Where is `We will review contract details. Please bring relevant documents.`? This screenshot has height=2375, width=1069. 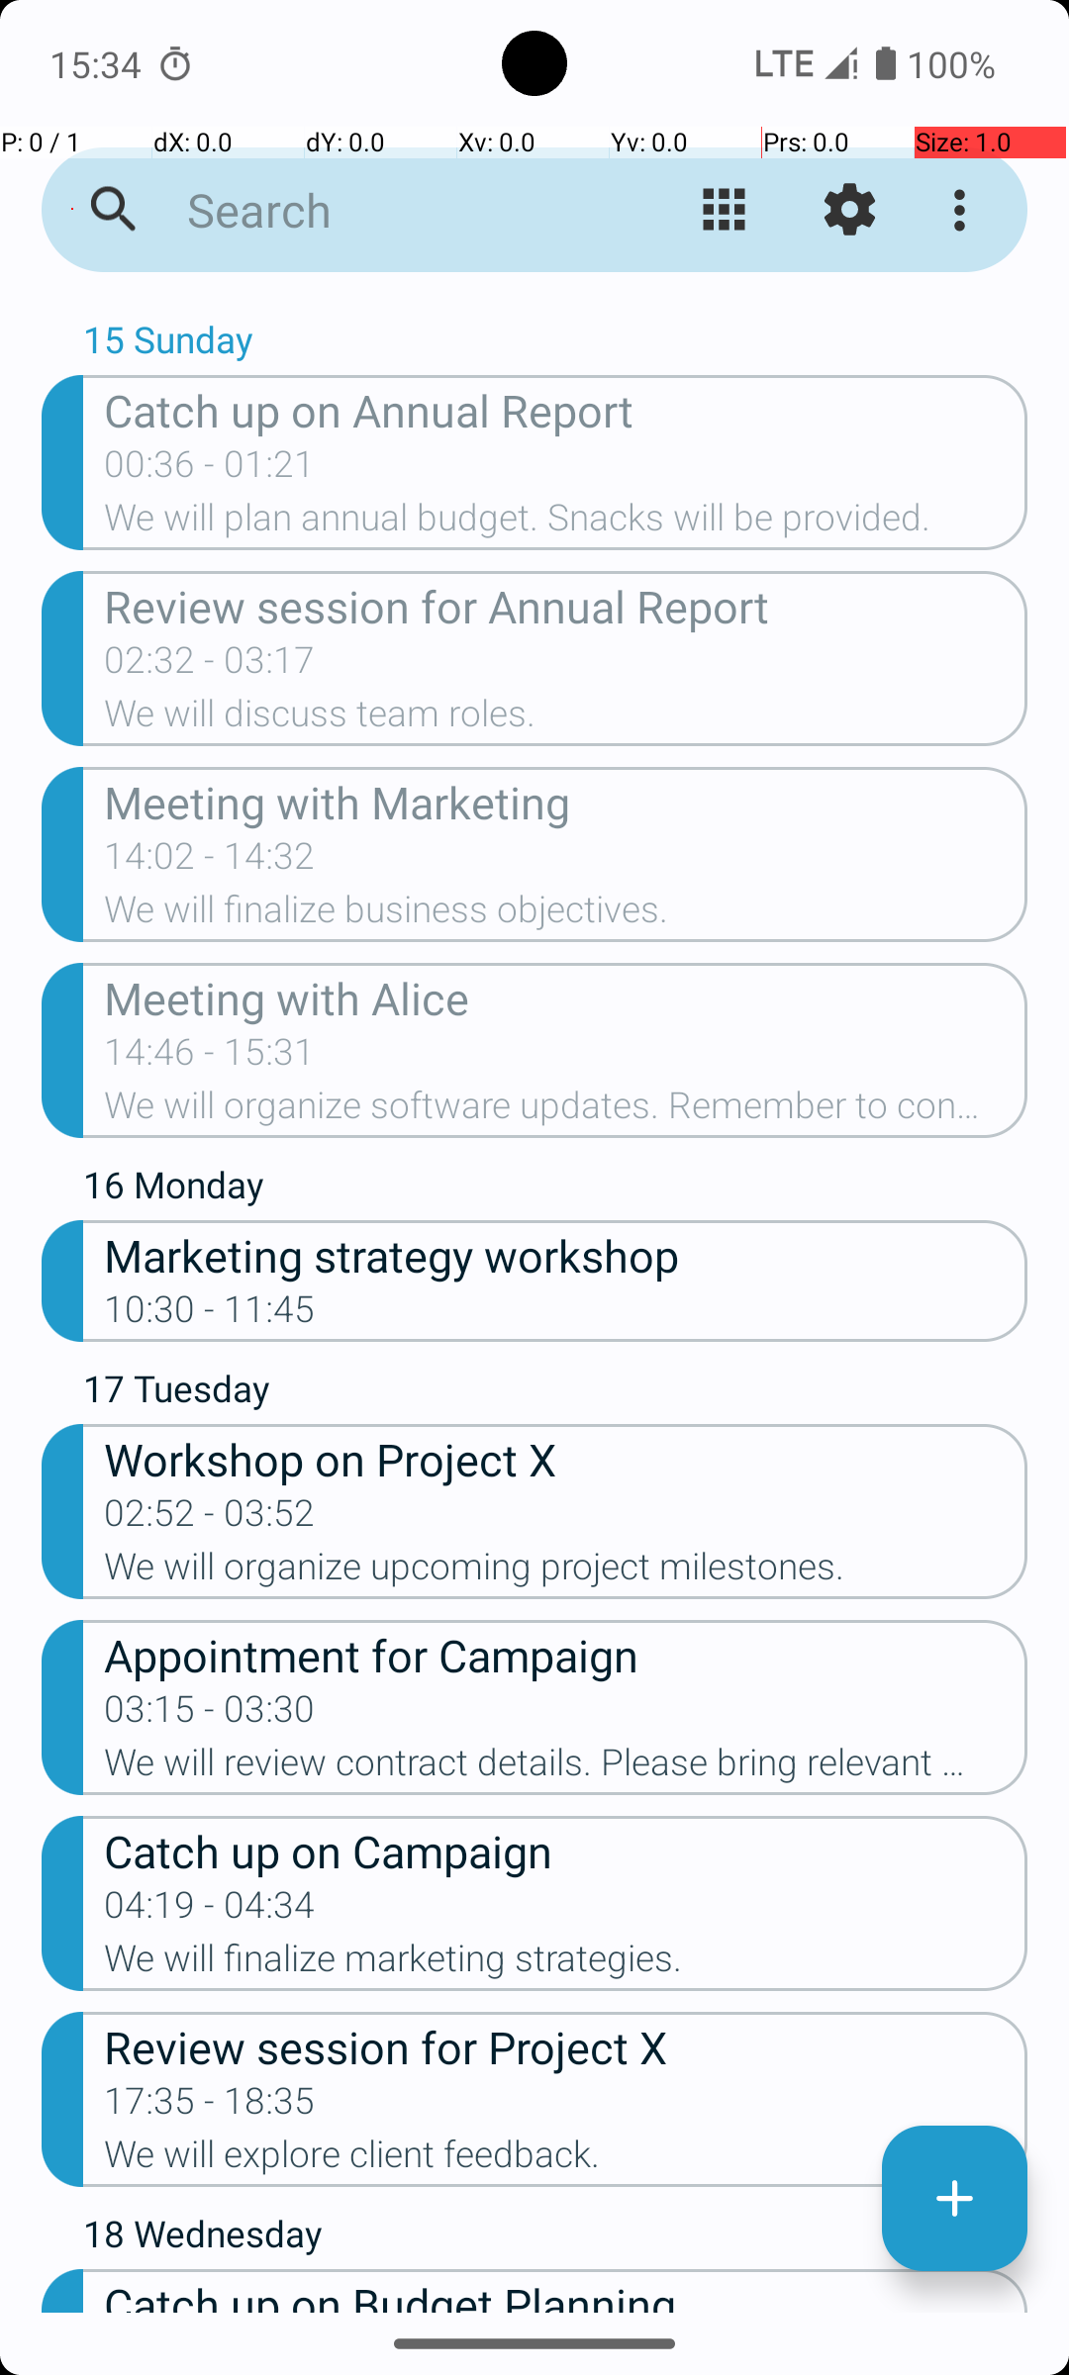
We will review contract details. Please bring relevant documents. is located at coordinates (566, 1767).